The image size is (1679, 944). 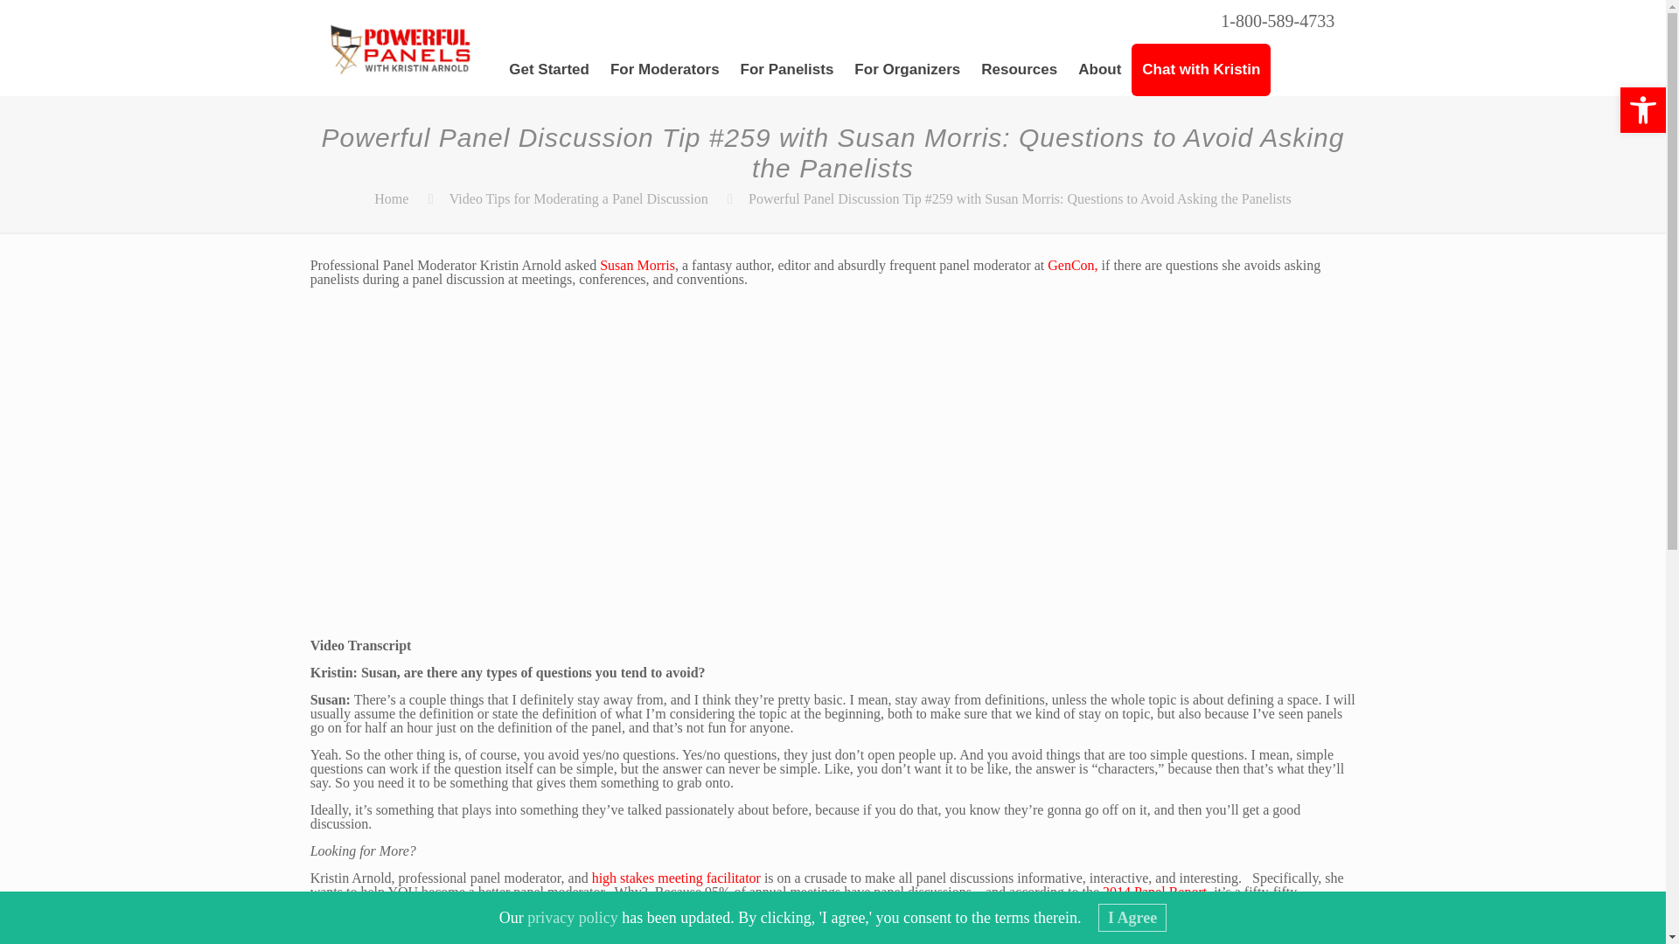 I want to click on For Organizers, so click(x=907, y=70).